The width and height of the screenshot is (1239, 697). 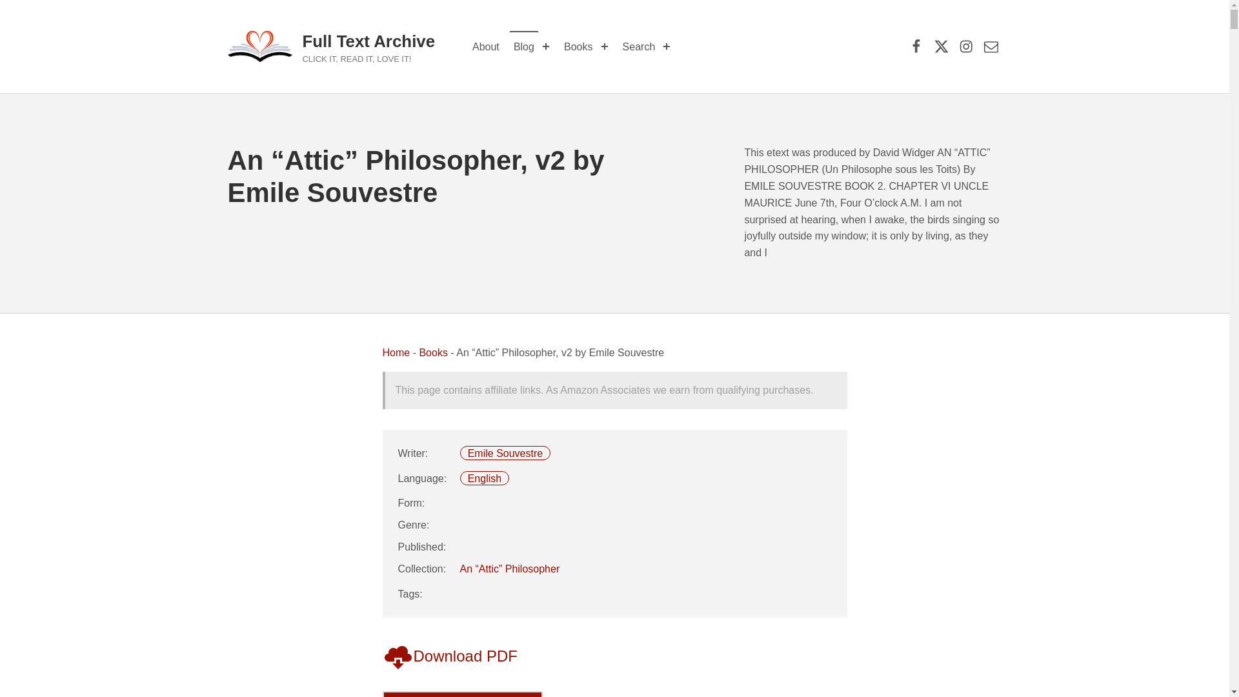 I want to click on Download PDF, so click(x=449, y=656).